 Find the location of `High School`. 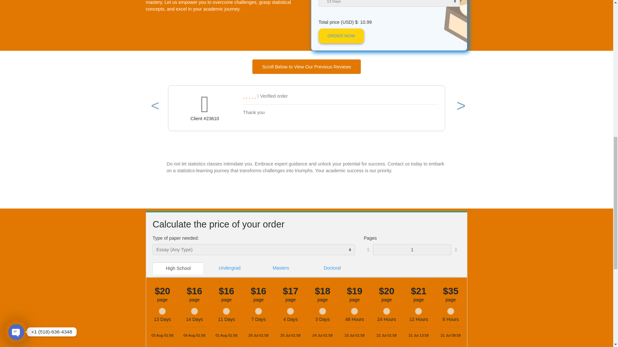

High School is located at coordinates (198, 337).